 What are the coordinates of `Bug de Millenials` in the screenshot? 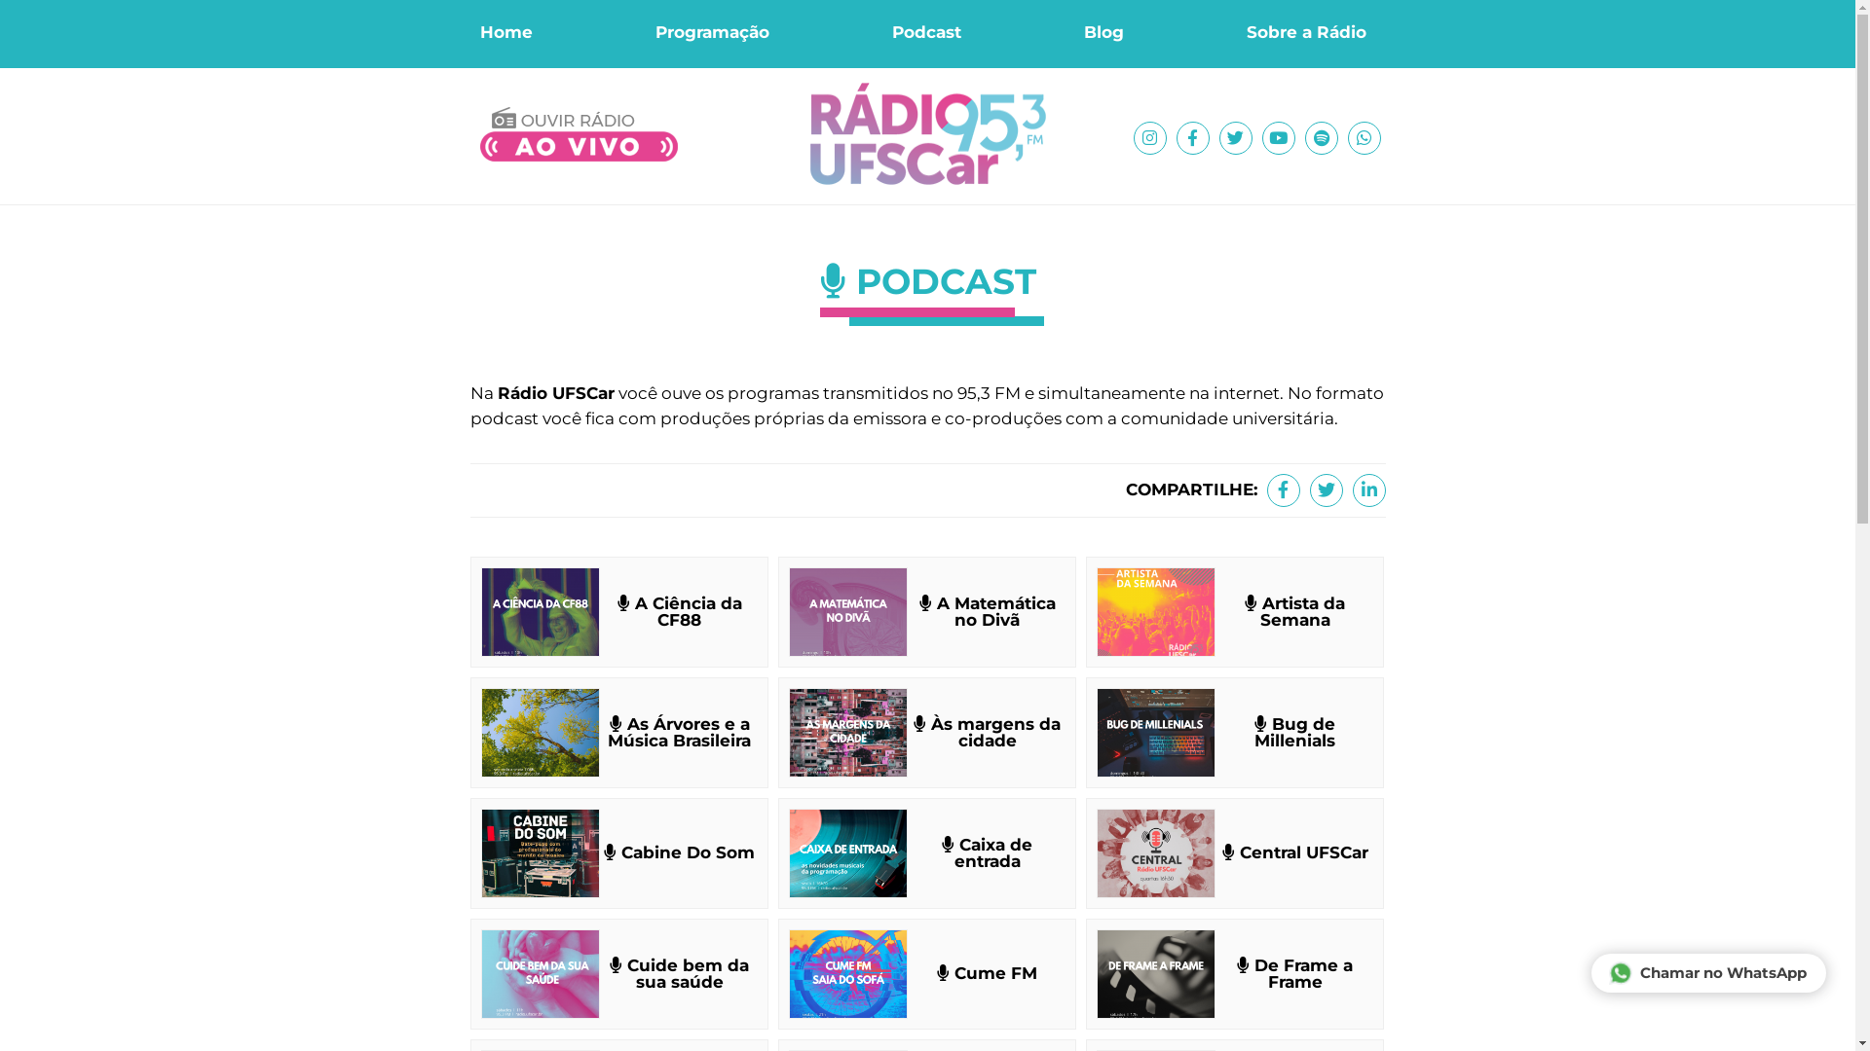 It's located at (1235, 733).